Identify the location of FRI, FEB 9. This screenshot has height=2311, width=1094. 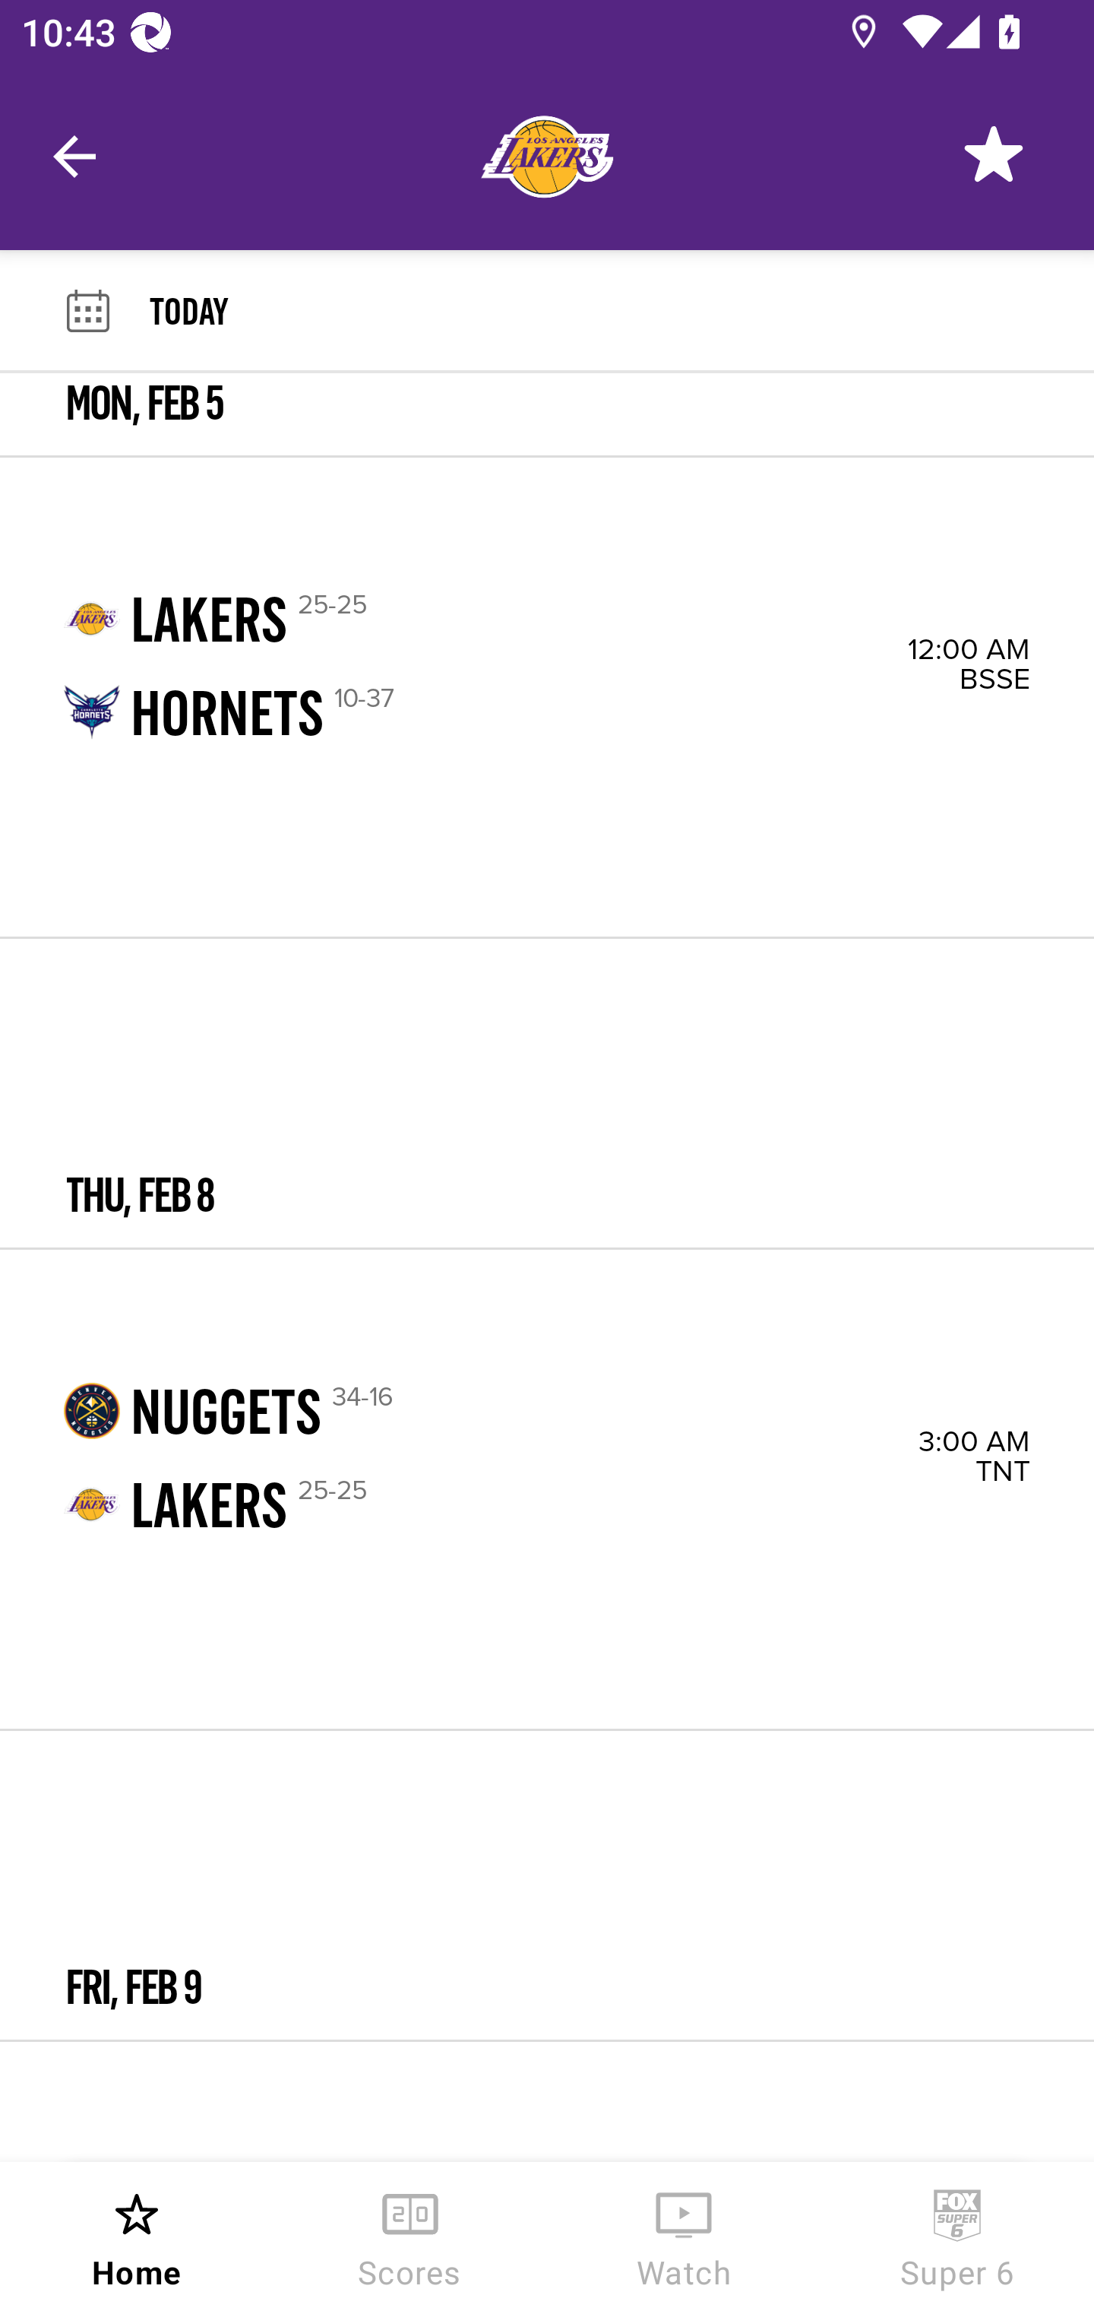
(547, 1885).